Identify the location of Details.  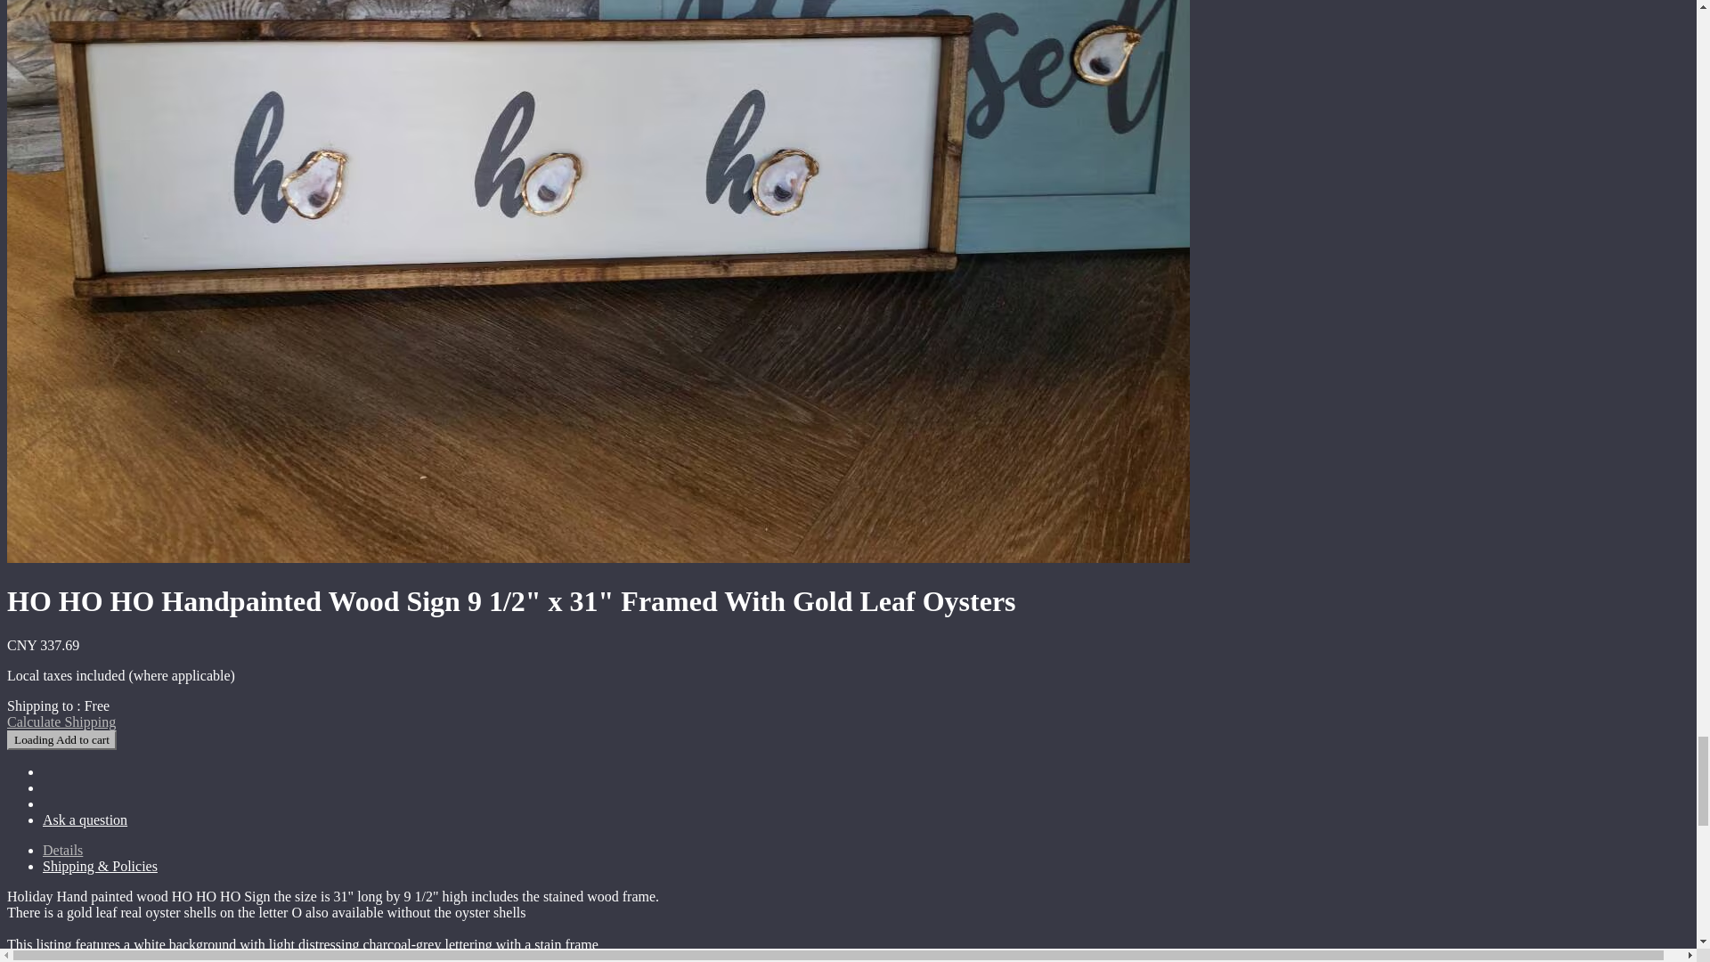
(62, 850).